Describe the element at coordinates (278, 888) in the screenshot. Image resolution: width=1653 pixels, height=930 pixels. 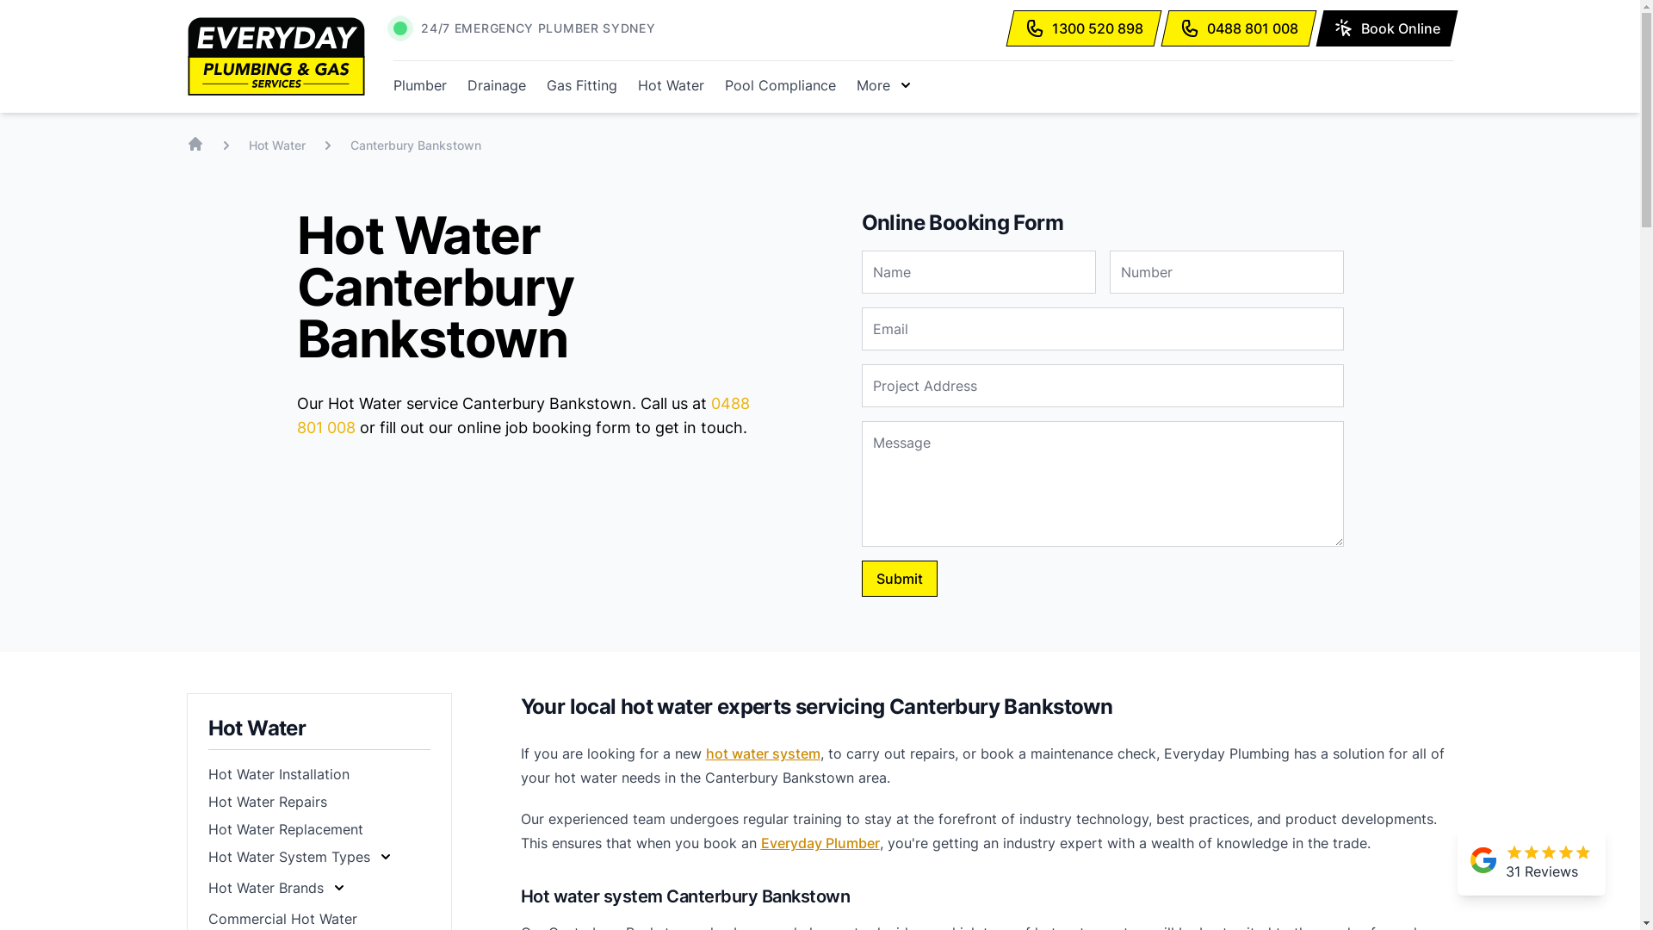
I see `Hot Water Brands` at that location.